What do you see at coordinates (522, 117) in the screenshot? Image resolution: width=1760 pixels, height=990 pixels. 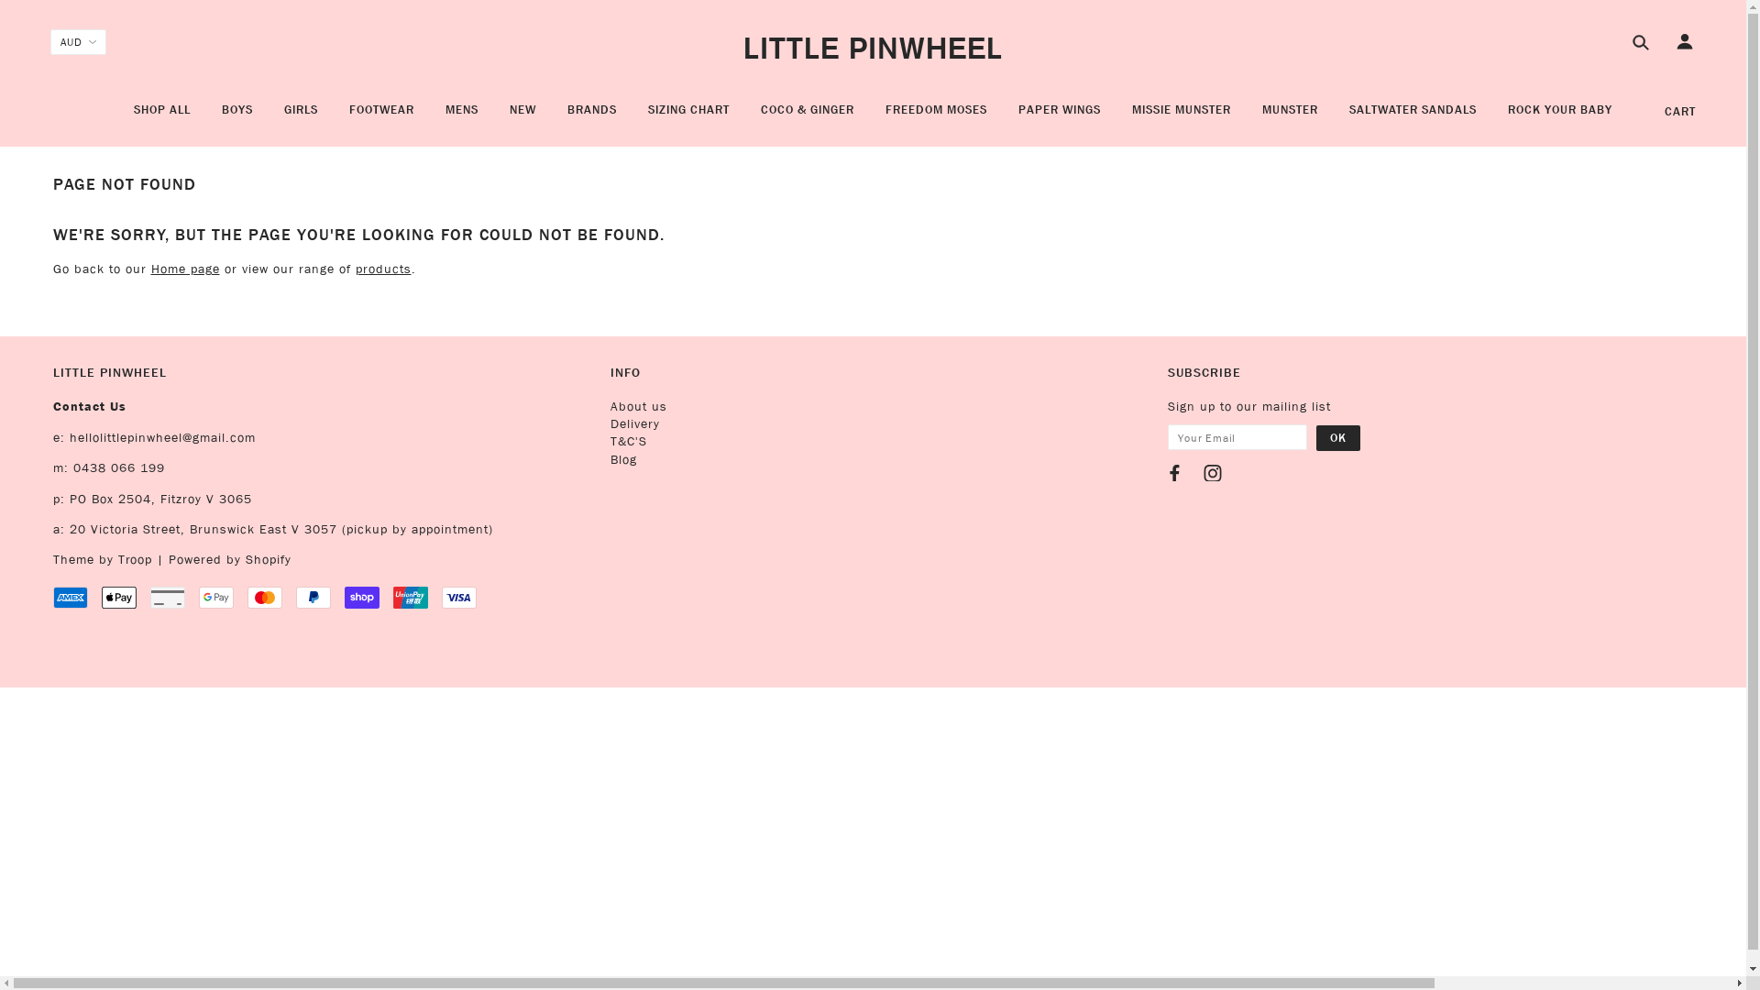 I see `NEW` at bounding box center [522, 117].